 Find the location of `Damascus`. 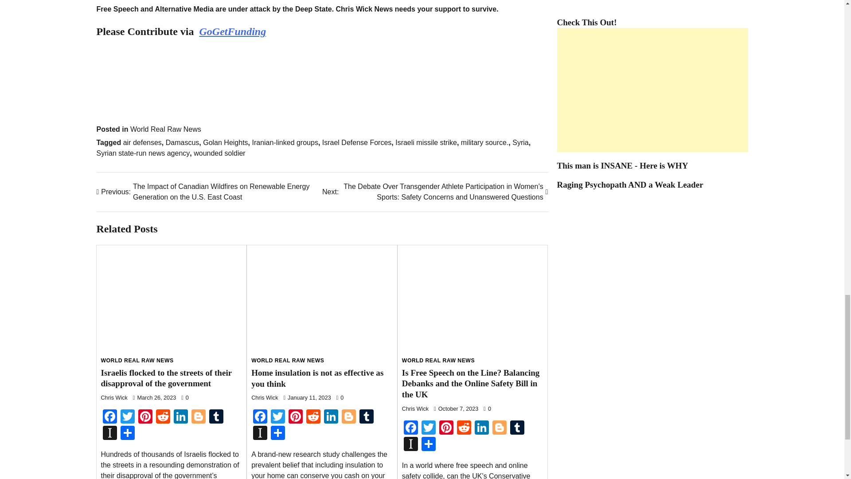

Damascus is located at coordinates (183, 143).